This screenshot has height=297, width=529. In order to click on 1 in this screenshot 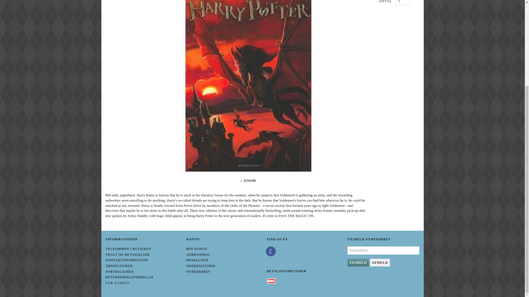, I will do `click(403, 3)`.